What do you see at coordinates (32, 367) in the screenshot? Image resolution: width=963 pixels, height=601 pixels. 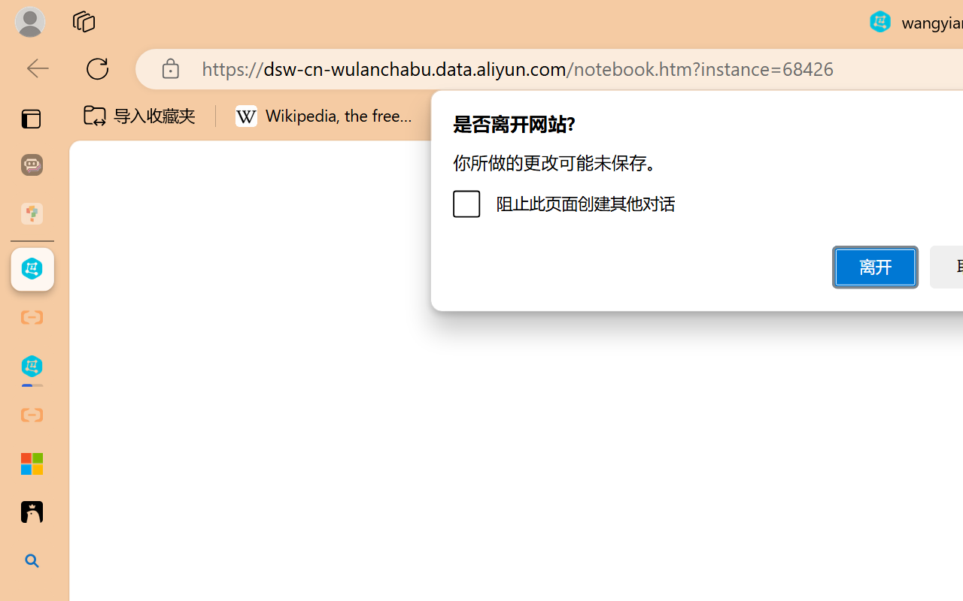 I see `wangyian_webcrawler - DSW` at bounding box center [32, 367].